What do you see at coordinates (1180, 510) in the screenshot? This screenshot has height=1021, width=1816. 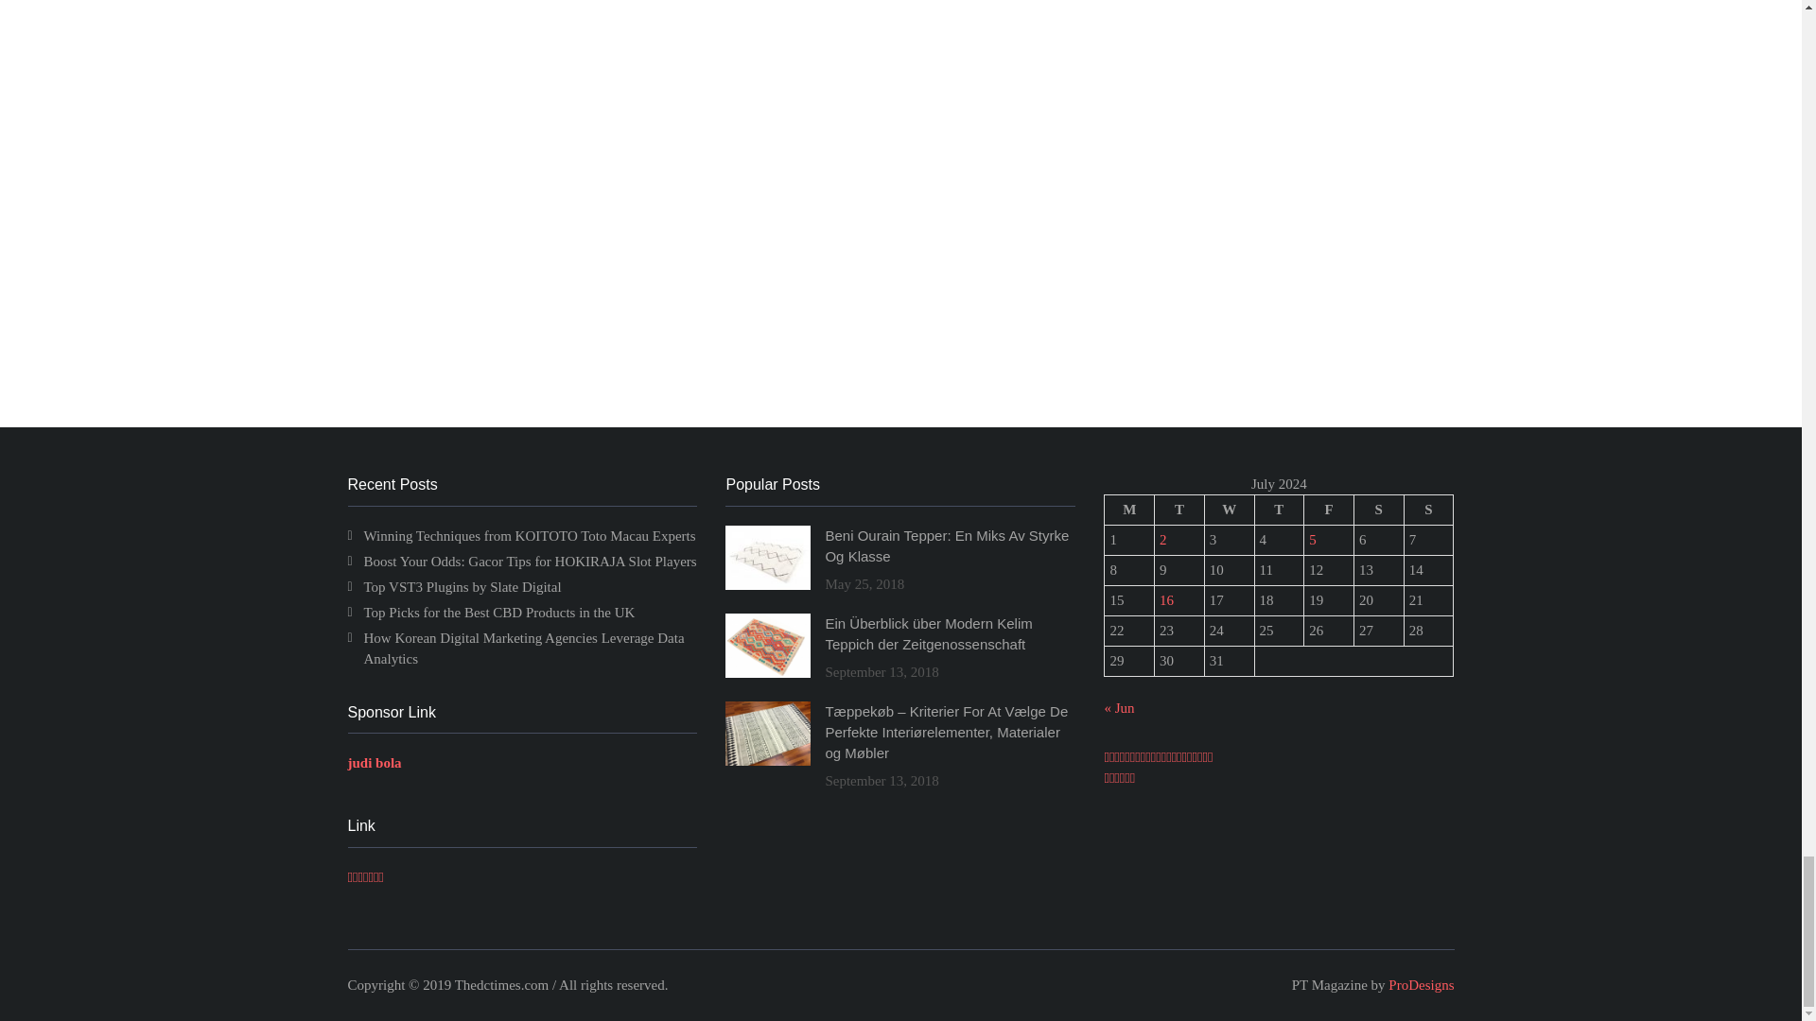 I see `Tuesday` at bounding box center [1180, 510].